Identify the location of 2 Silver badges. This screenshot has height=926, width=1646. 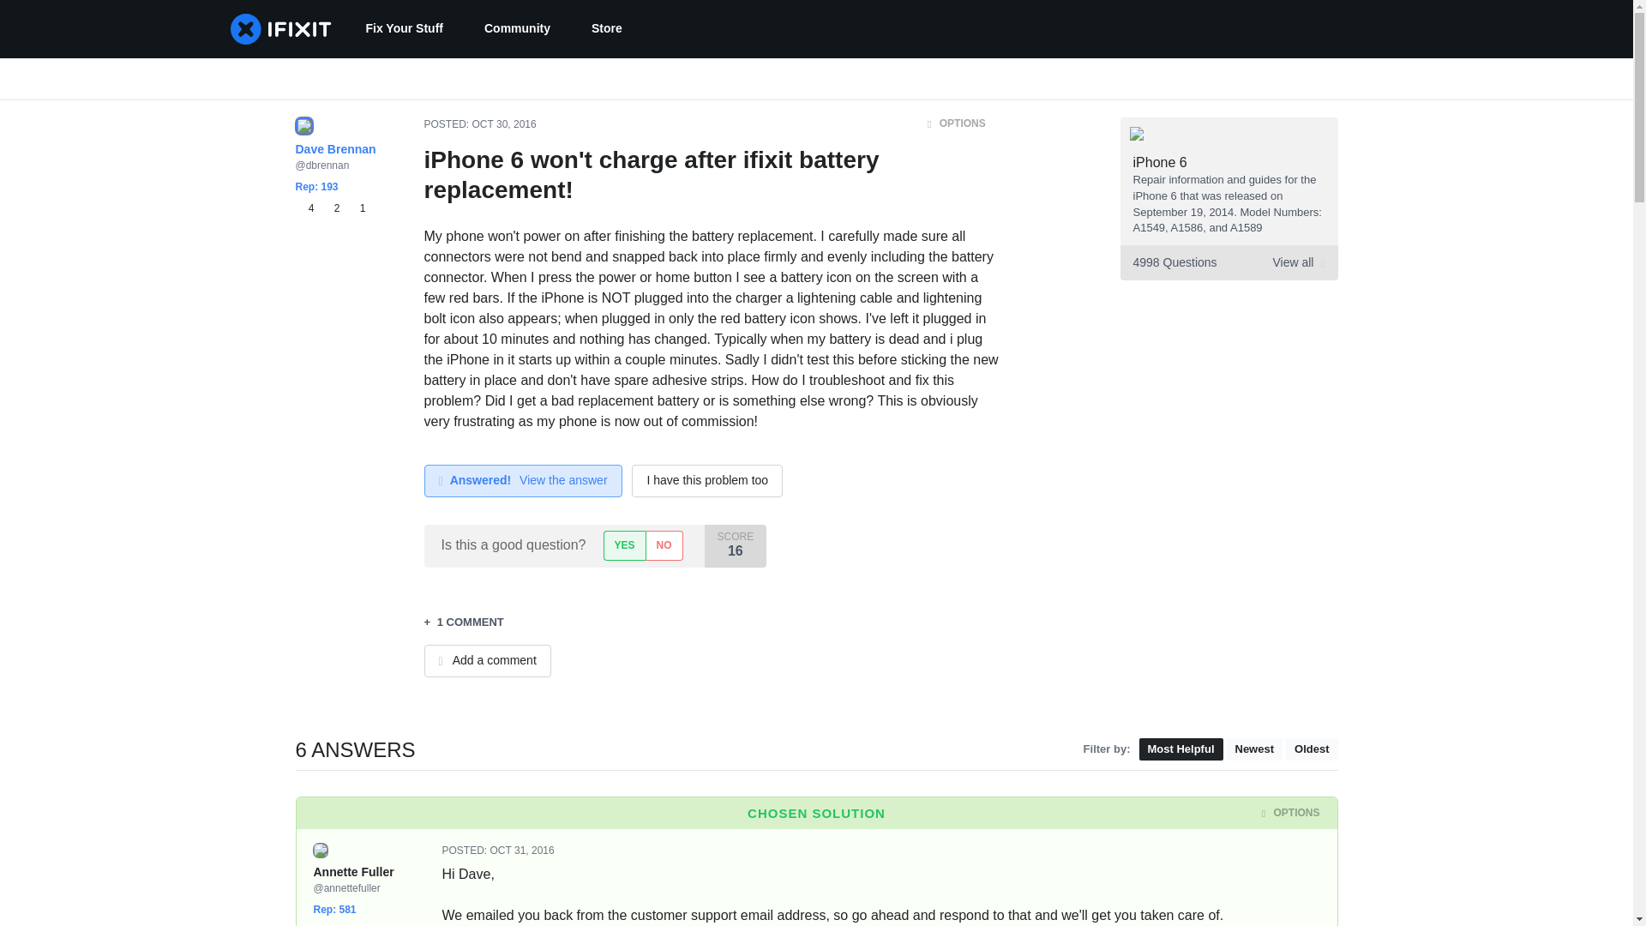
(334, 208).